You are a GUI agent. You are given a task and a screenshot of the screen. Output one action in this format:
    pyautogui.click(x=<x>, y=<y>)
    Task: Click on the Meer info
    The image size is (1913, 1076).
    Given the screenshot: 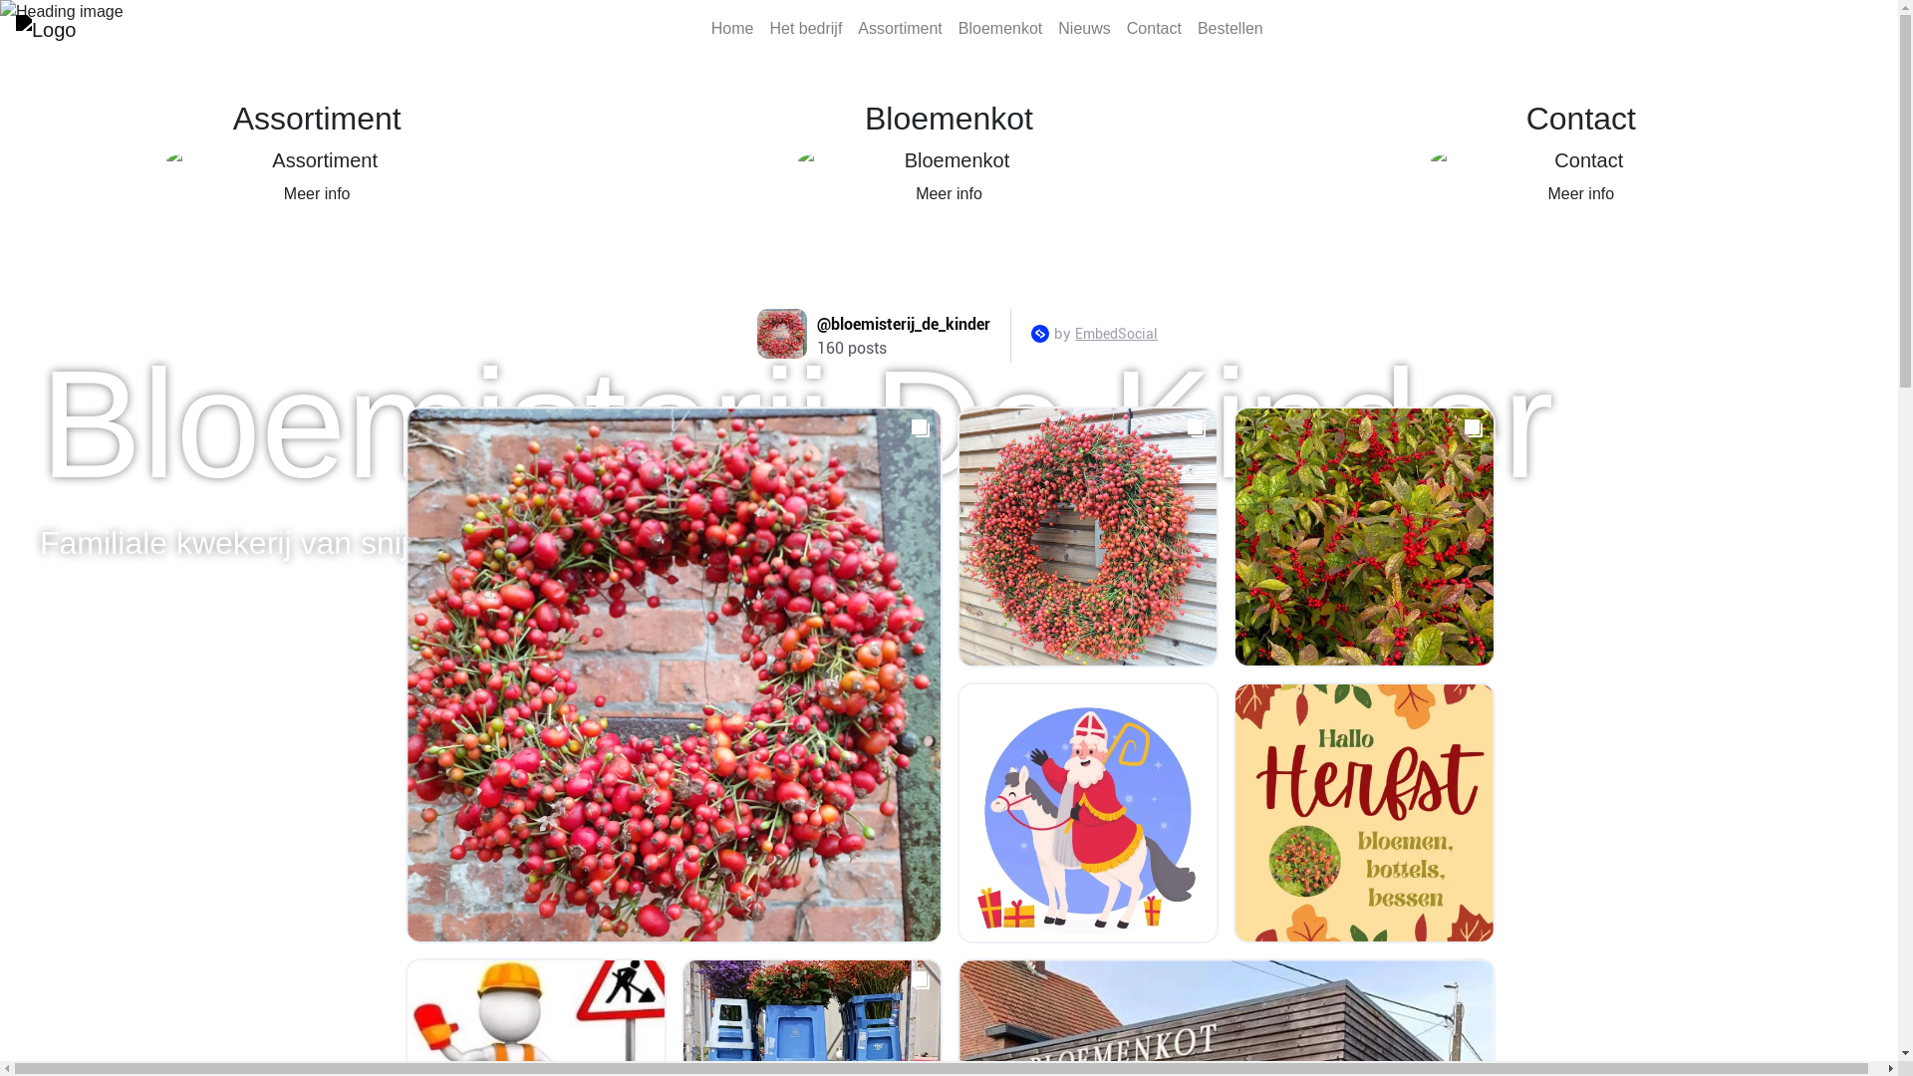 What is the action you would take?
    pyautogui.click(x=317, y=194)
    